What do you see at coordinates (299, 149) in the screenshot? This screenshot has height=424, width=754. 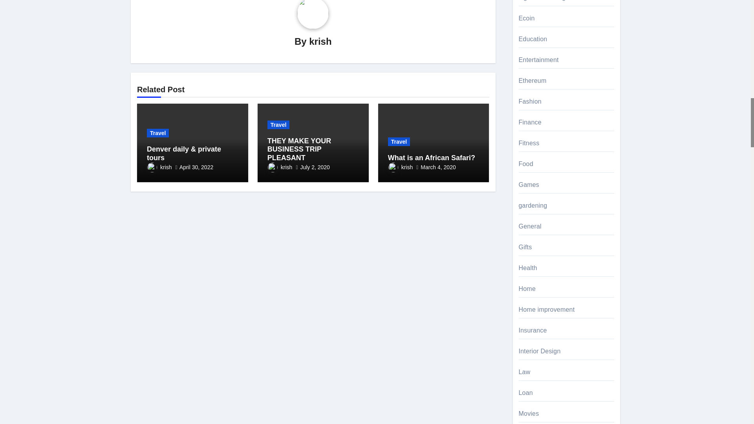 I see `Permalink to: THEY MAKE YOUR BUSINESS TRIP PLEASANT` at bounding box center [299, 149].